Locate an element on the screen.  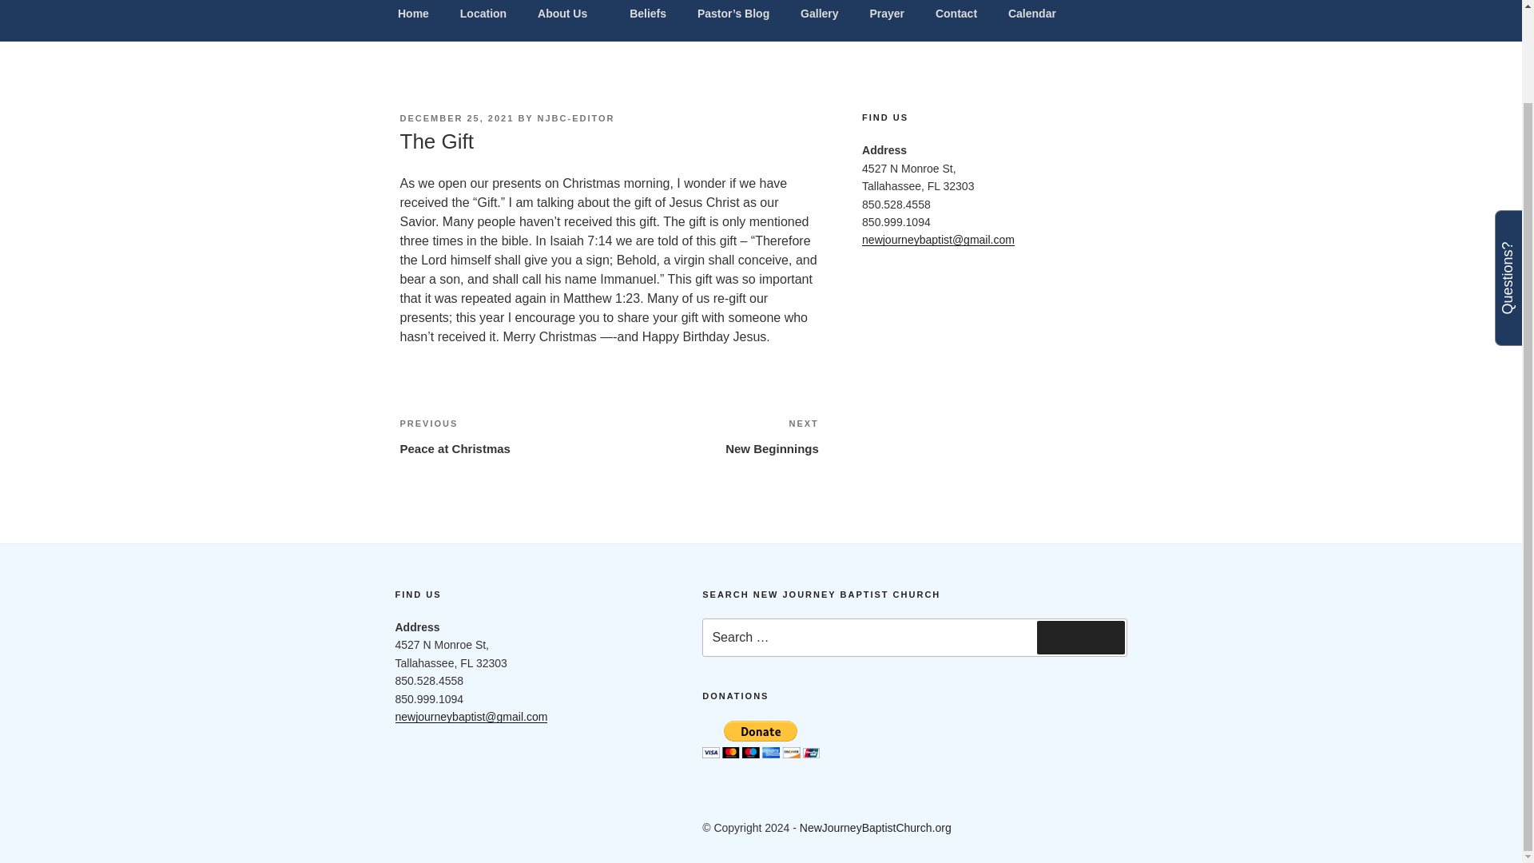
Email is located at coordinates (500, 829).